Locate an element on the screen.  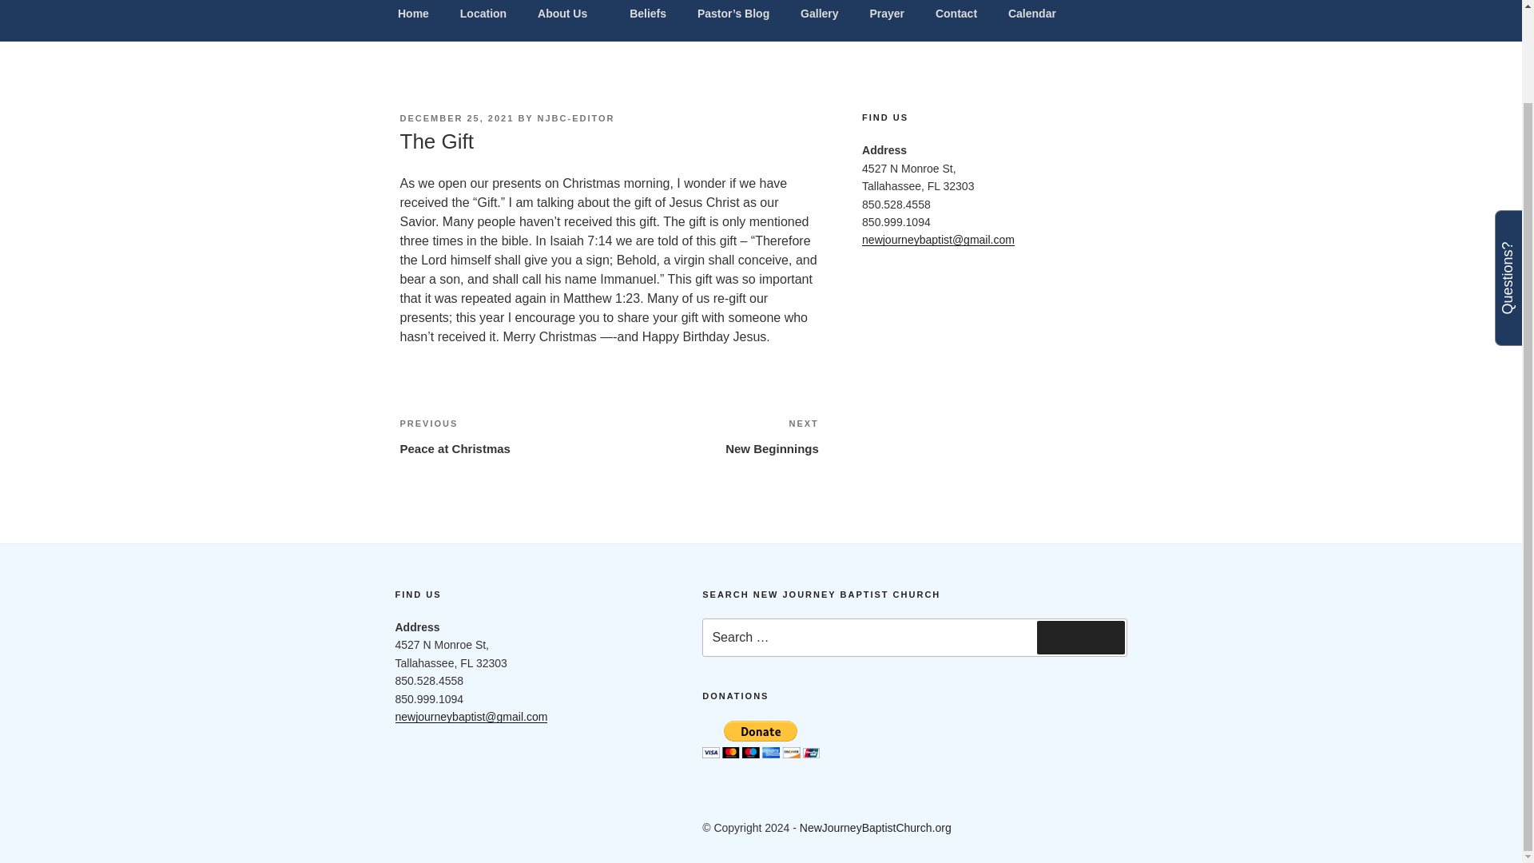
Email is located at coordinates (500, 829).